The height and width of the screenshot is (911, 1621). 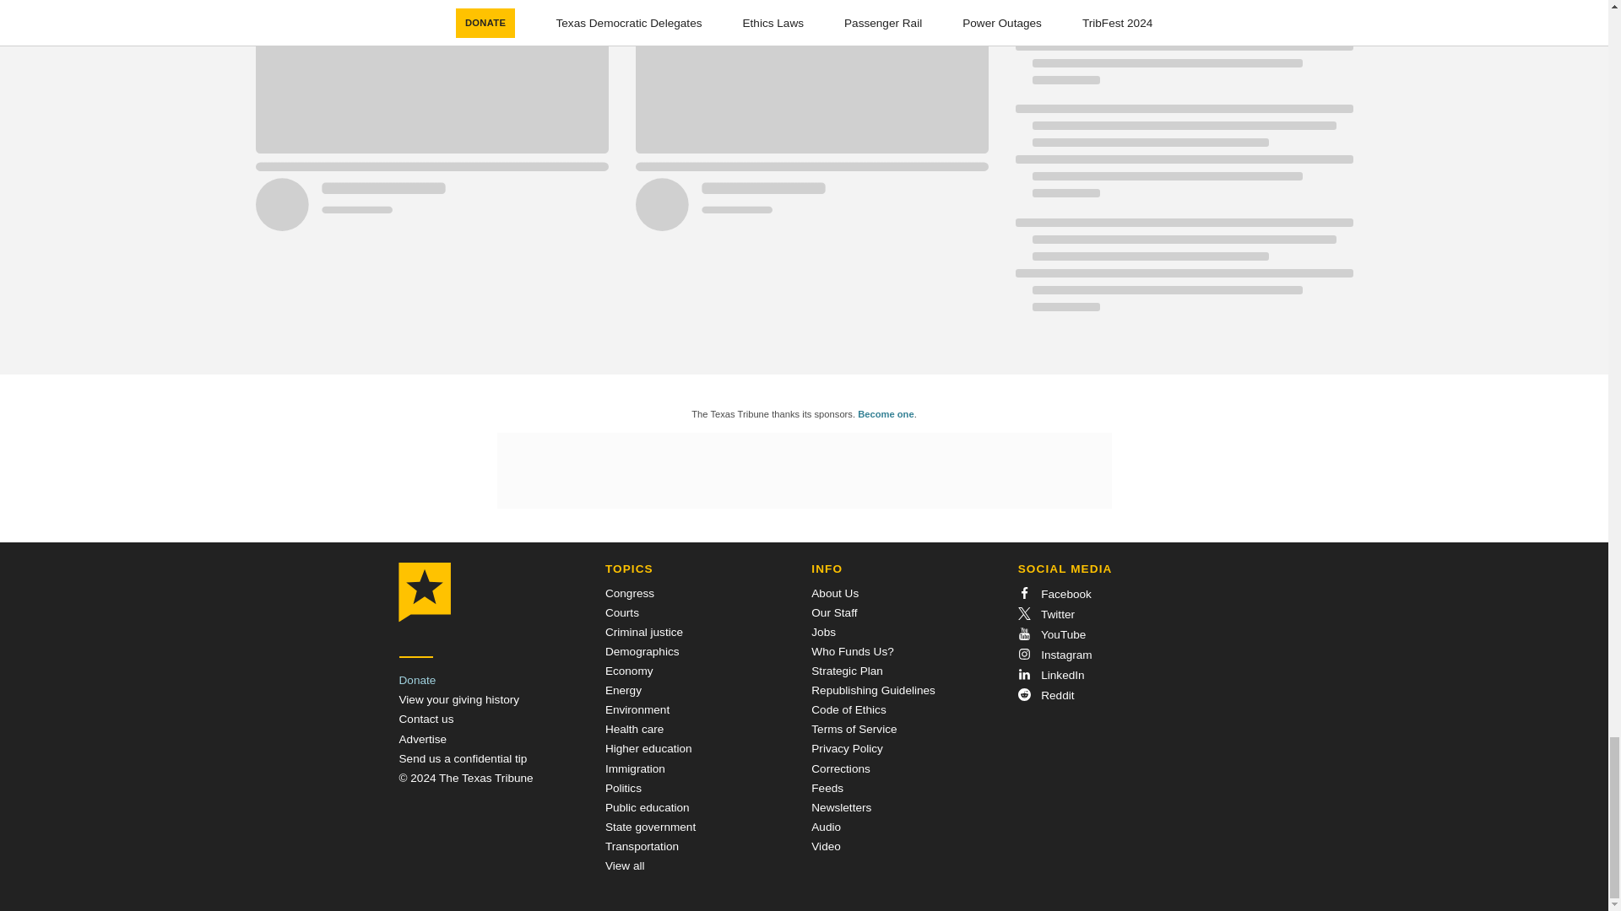 I want to click on Contact us, so click(x=426, y=719).